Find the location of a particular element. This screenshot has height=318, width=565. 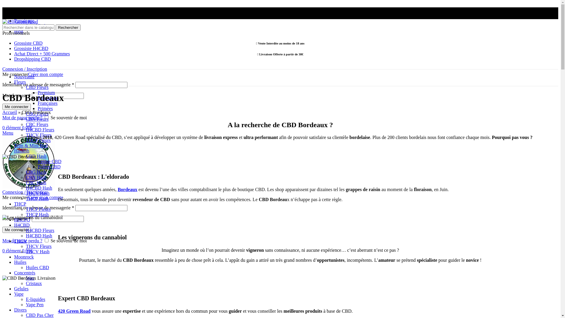

H4CBD Hash is located at coordinates (39, 188).